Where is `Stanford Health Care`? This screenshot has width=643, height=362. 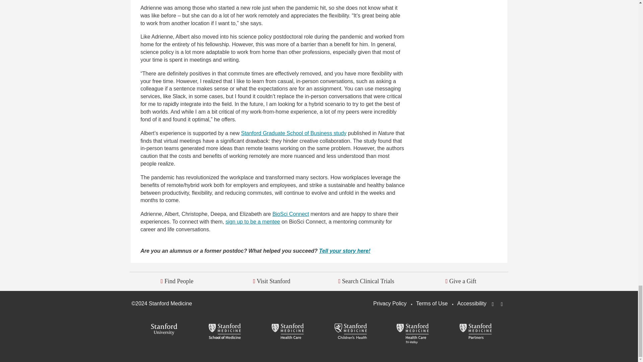
Stanford Health Care is located at coordinates (287, 332).